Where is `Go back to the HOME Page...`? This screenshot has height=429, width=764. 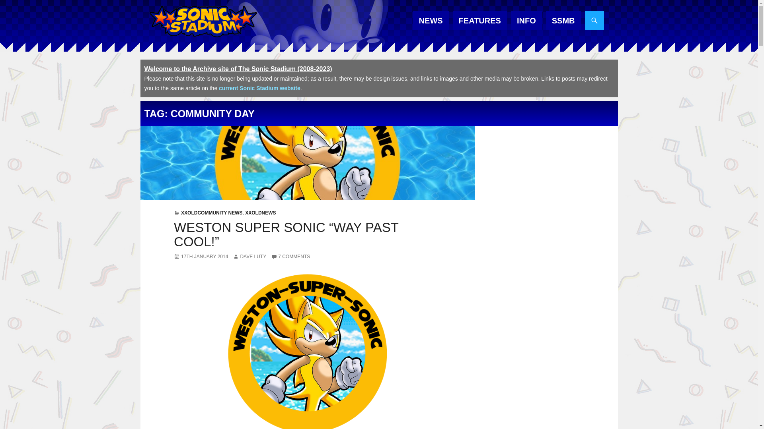 Go back to the HOME Page... is located at coordinates (202, 21).